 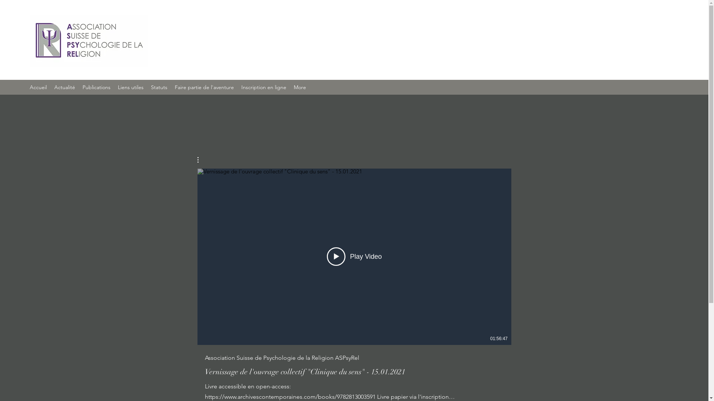 I want to click on Faire partie de l'aventure, so click(x=205, y=87).